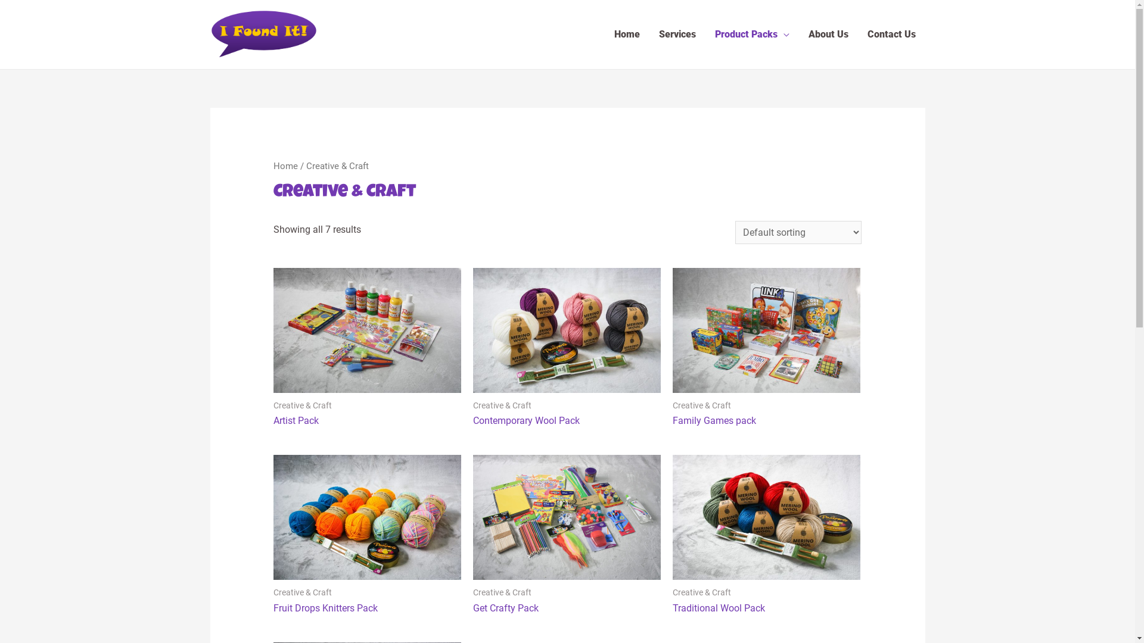  Describe the element at coordinates (286, 166) in the screenshot. I see `Home` at that location.